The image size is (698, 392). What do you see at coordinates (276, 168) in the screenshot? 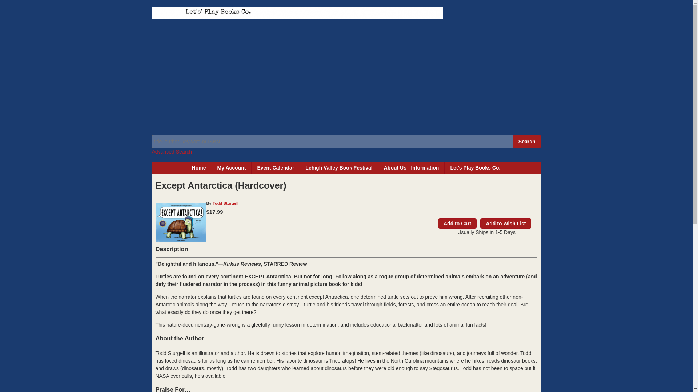
I see `Event Calendar` at bounding box center [276, 168].